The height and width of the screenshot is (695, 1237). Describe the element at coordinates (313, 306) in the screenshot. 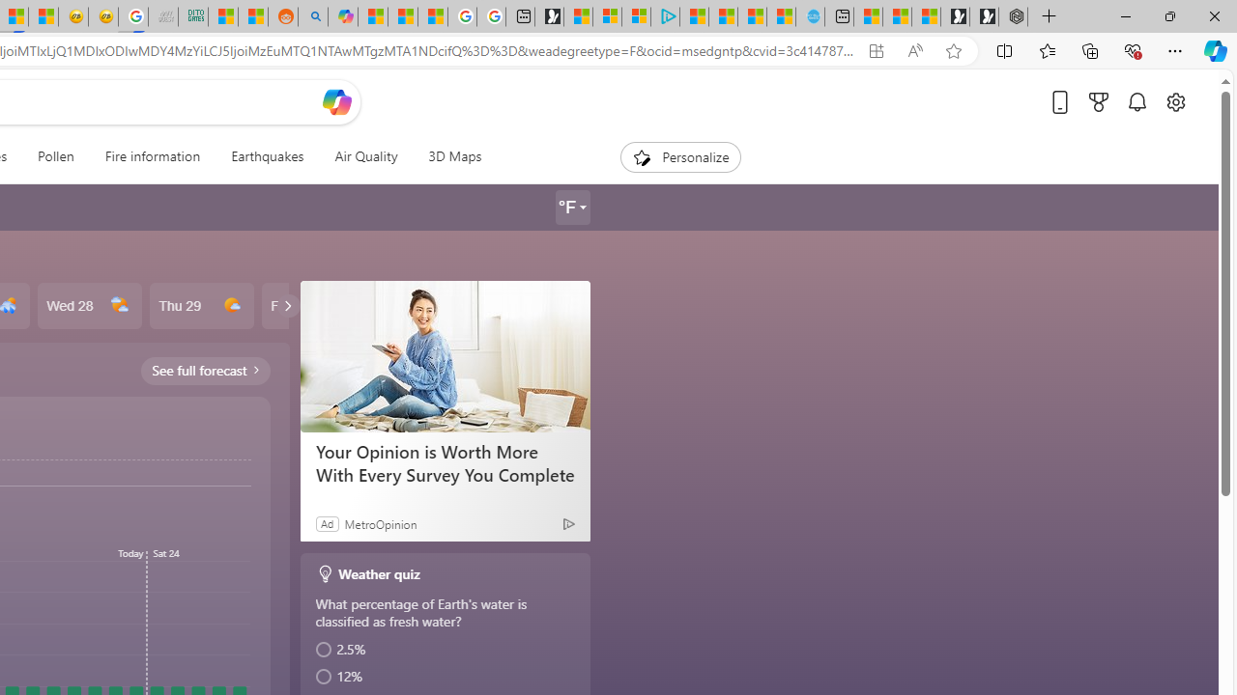

I see `Fri 30` at that location.